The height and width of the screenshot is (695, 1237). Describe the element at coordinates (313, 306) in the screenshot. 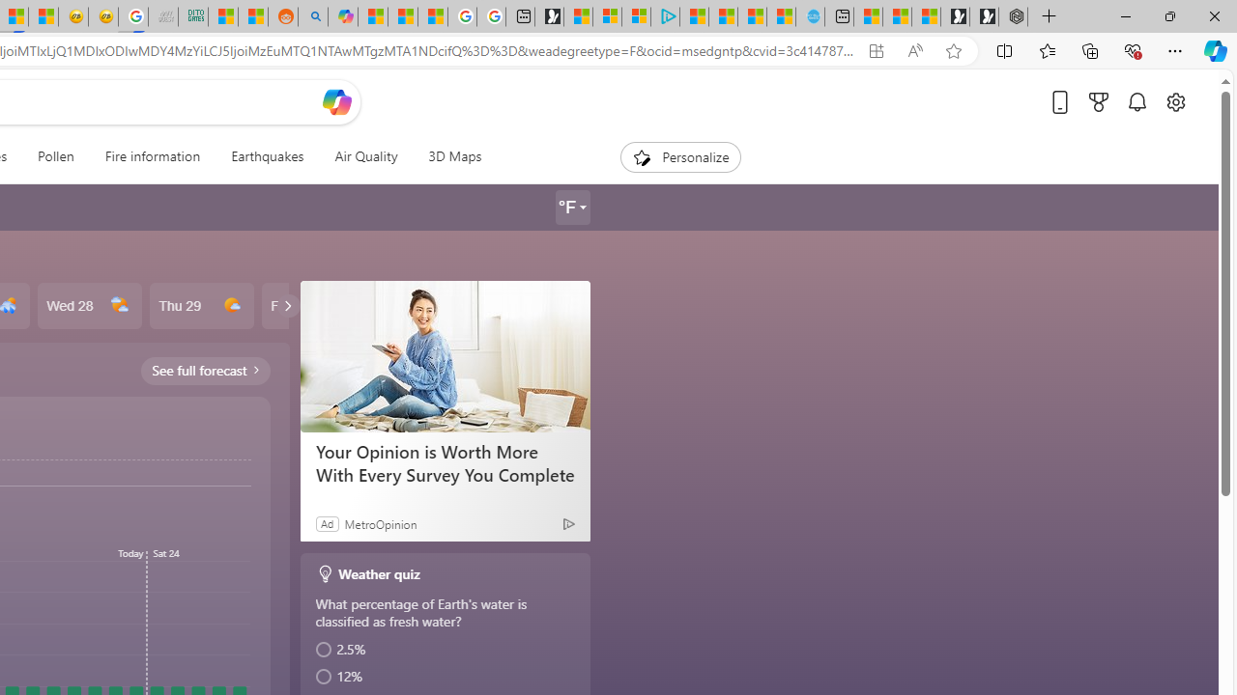

I see `Fri 30` at that location.